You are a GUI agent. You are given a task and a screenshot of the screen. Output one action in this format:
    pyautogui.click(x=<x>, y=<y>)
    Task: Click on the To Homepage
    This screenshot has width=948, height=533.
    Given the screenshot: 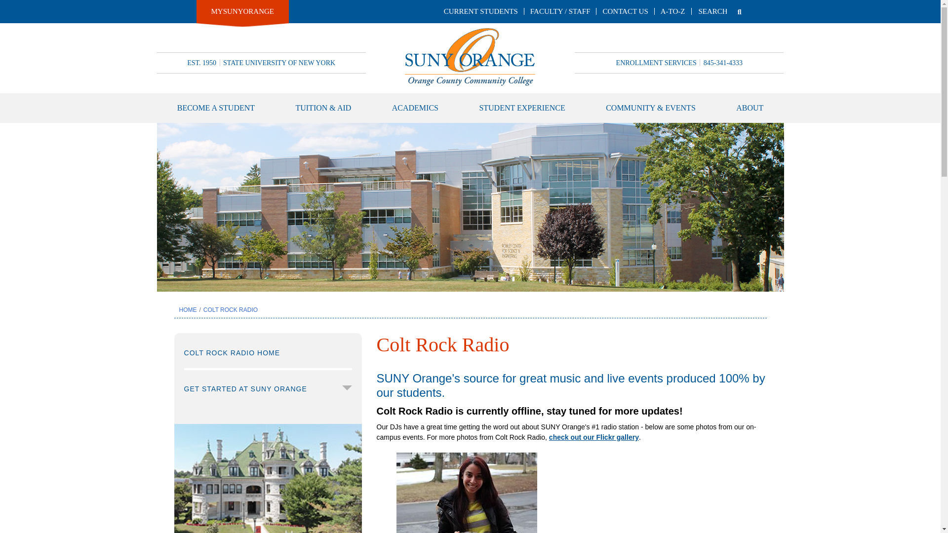 What is the action you would take?
    pyautogui.click(x=470, y=56)
    